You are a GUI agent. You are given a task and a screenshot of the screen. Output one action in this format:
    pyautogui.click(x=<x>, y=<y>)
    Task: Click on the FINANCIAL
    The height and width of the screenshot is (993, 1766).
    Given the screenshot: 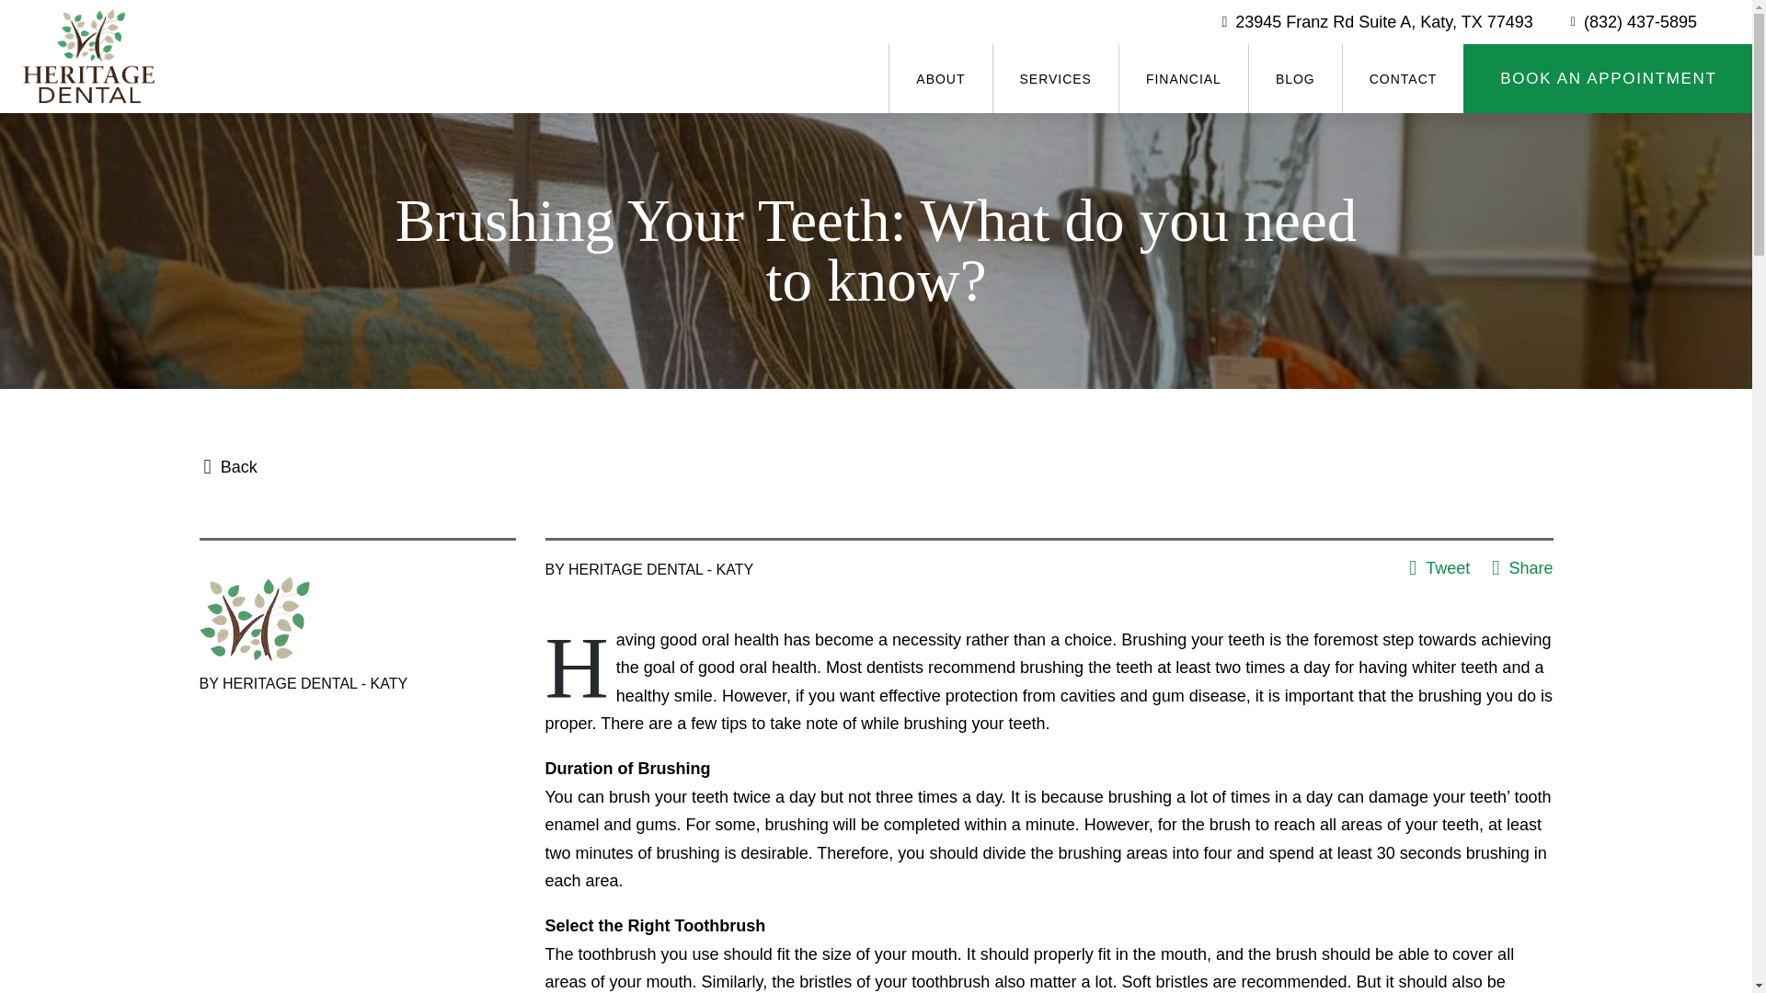 What is the action you would take?
    pyautogui.click(x=1183, y=78)
    